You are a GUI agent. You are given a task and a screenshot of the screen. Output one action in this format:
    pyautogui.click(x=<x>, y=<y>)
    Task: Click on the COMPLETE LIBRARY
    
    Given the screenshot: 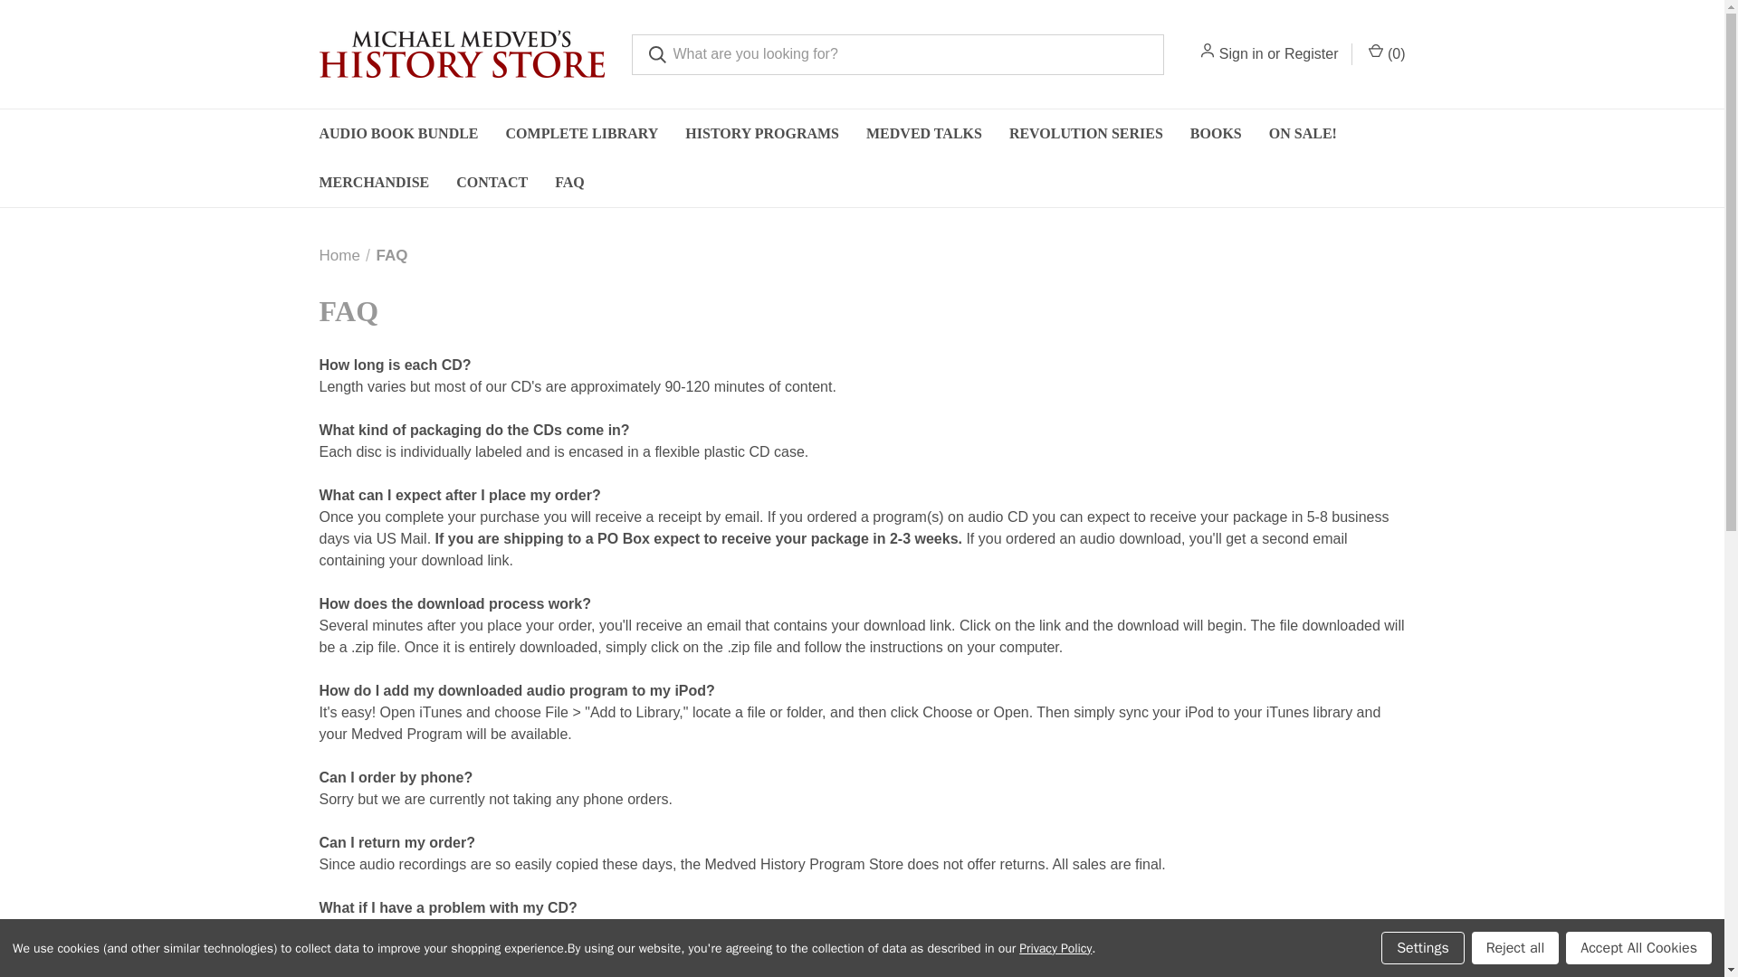 What is the action you would take?
    pyautogui.click(x=582, y=133)
    